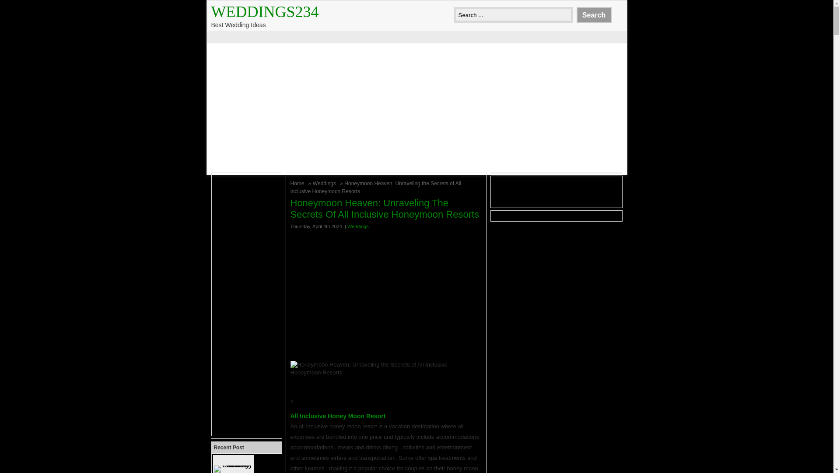  Describe the element at coordinates (325, 183) in the screenshot. I see `Weddings` at that location.